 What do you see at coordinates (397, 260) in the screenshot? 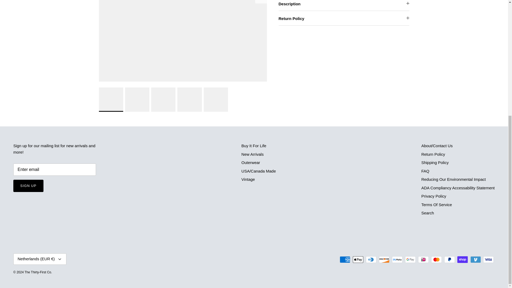
I see `Meta Pay` at bounding box center [397, 260].